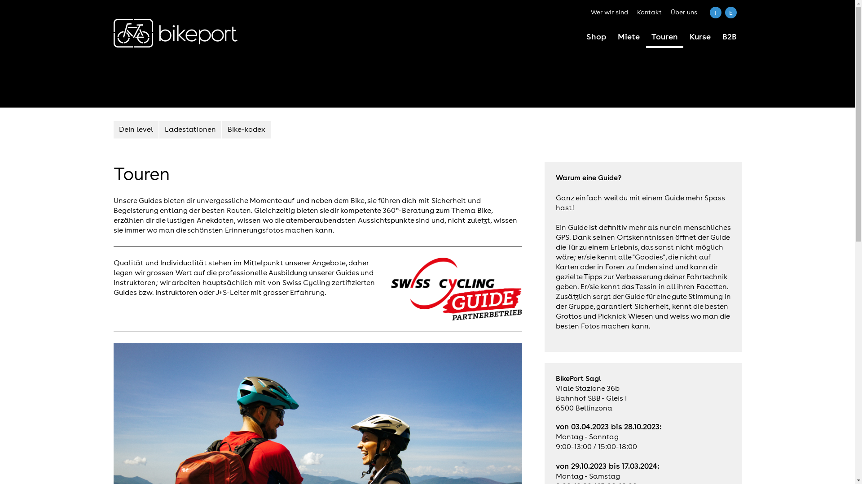 This screenshot has height=484, width=862. Describe the element at coordinates (664, 39) in the screenshot. I see `Touren` at that location.